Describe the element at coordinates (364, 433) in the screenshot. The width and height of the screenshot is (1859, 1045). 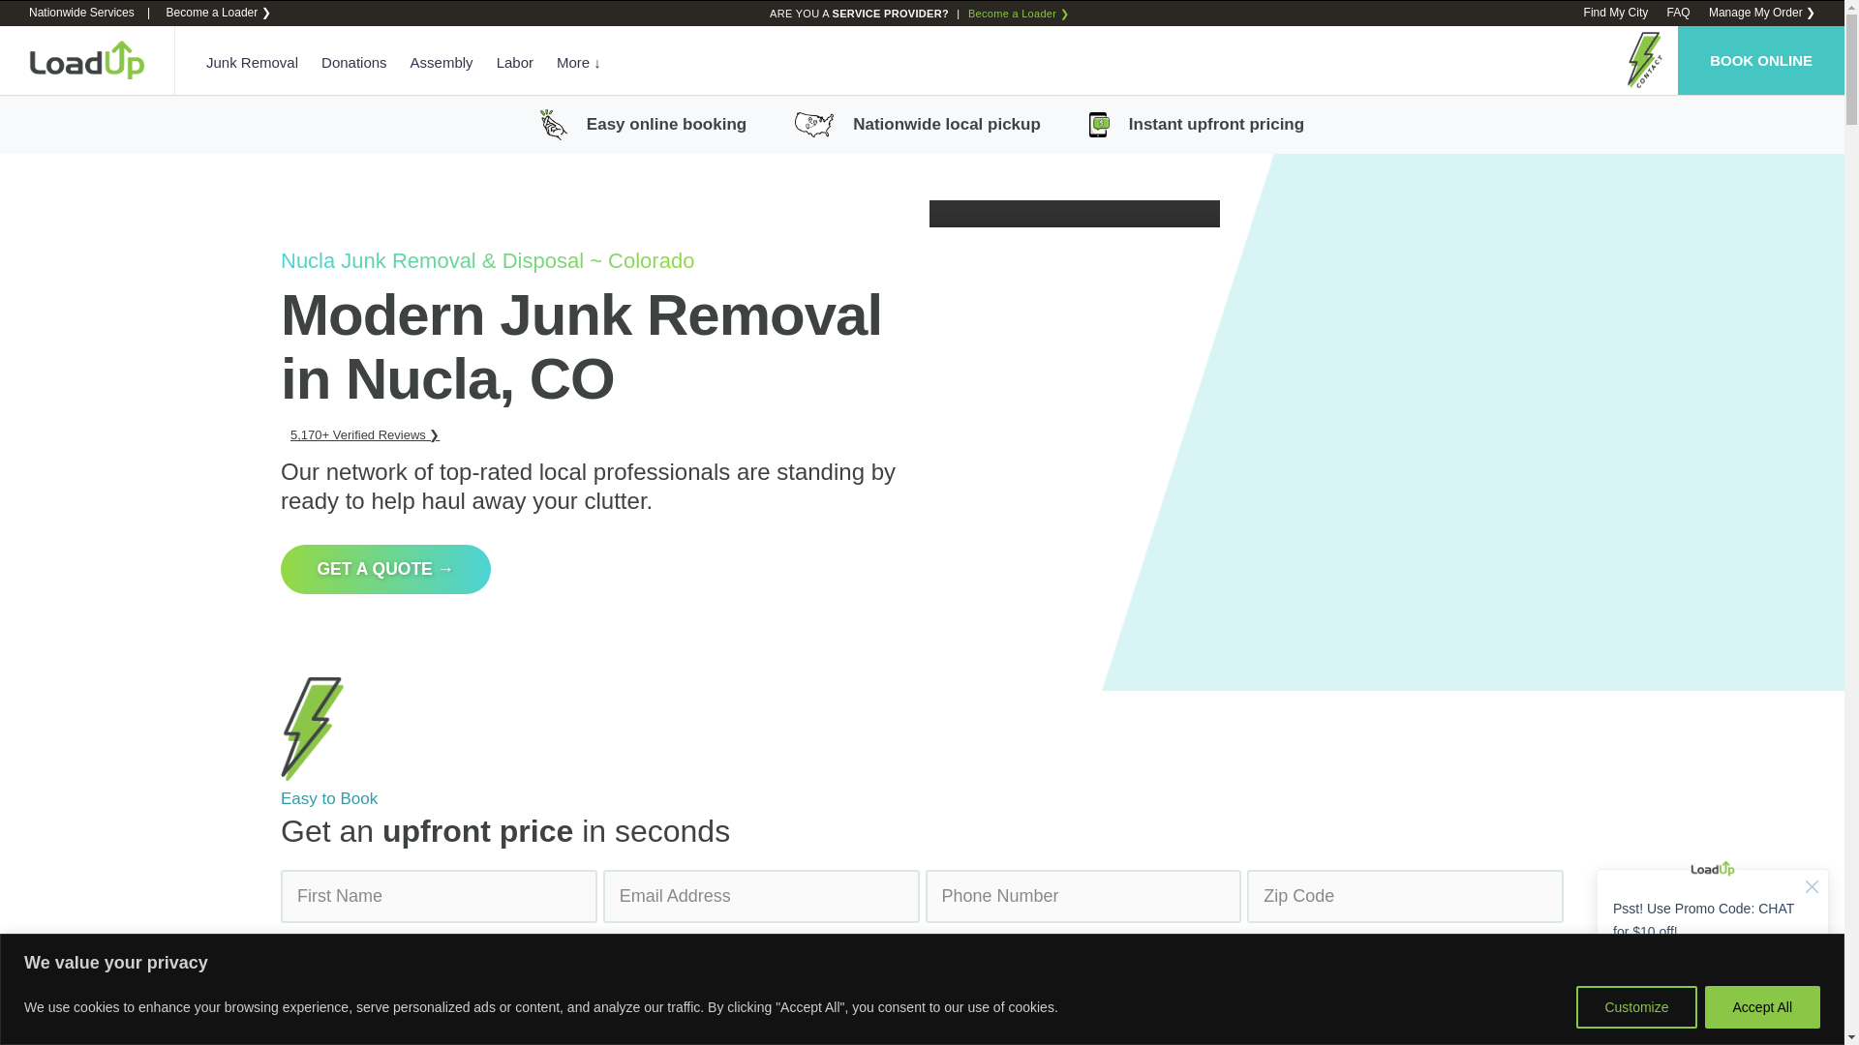
I see `View LoadUp Customer Reviews` at that location.